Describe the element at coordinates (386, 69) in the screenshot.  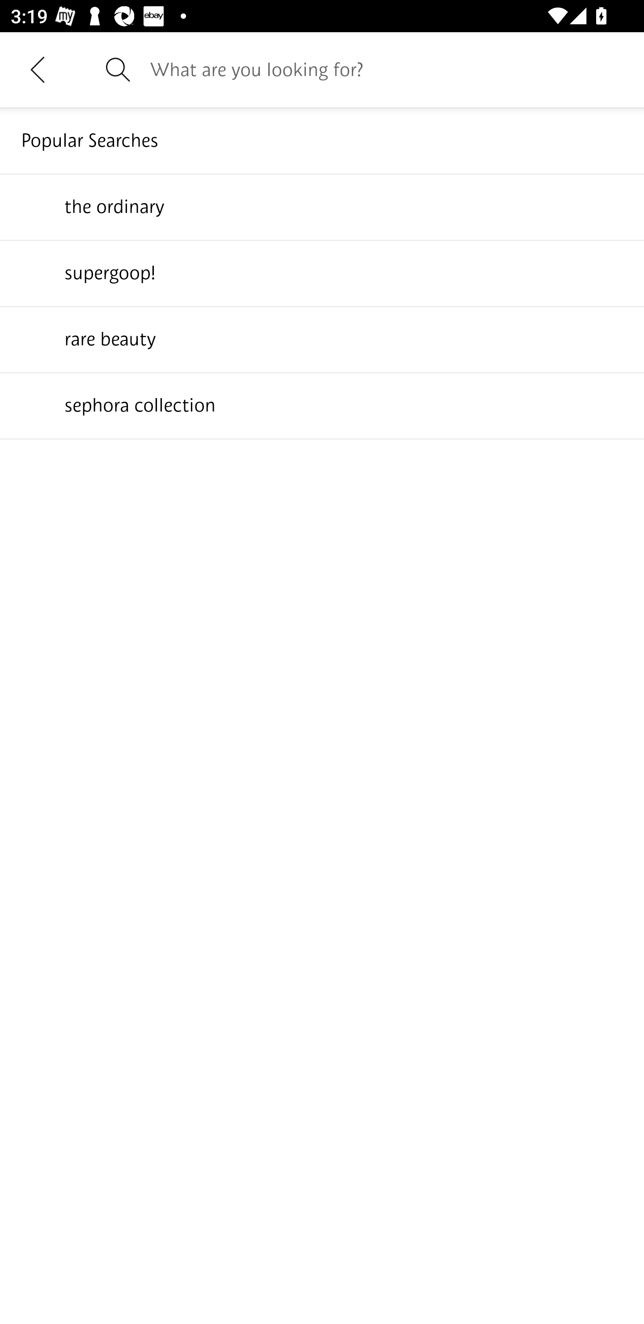
I see `What are you looking for?` at that location.